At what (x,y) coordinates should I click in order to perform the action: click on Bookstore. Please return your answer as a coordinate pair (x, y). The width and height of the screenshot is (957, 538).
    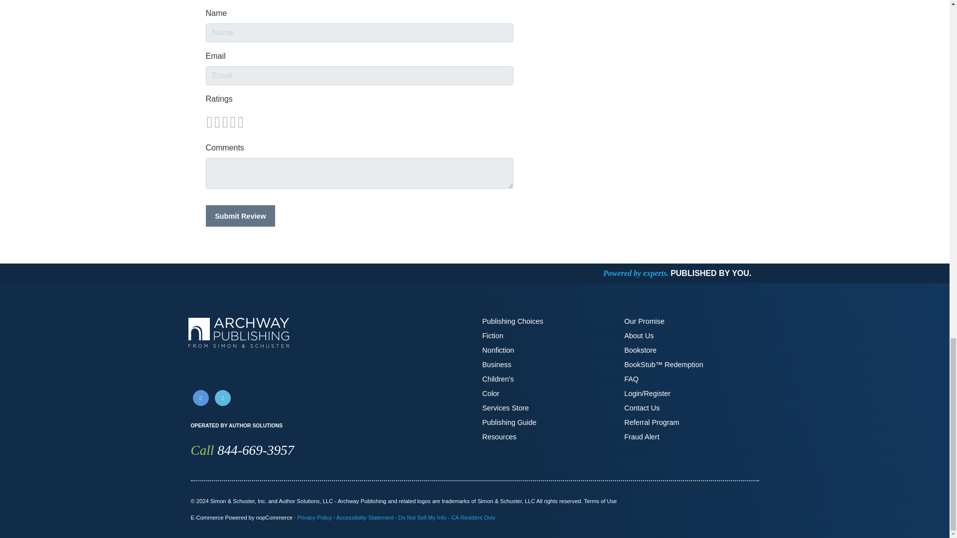
    Looking at the image, I should click on (640, 350).